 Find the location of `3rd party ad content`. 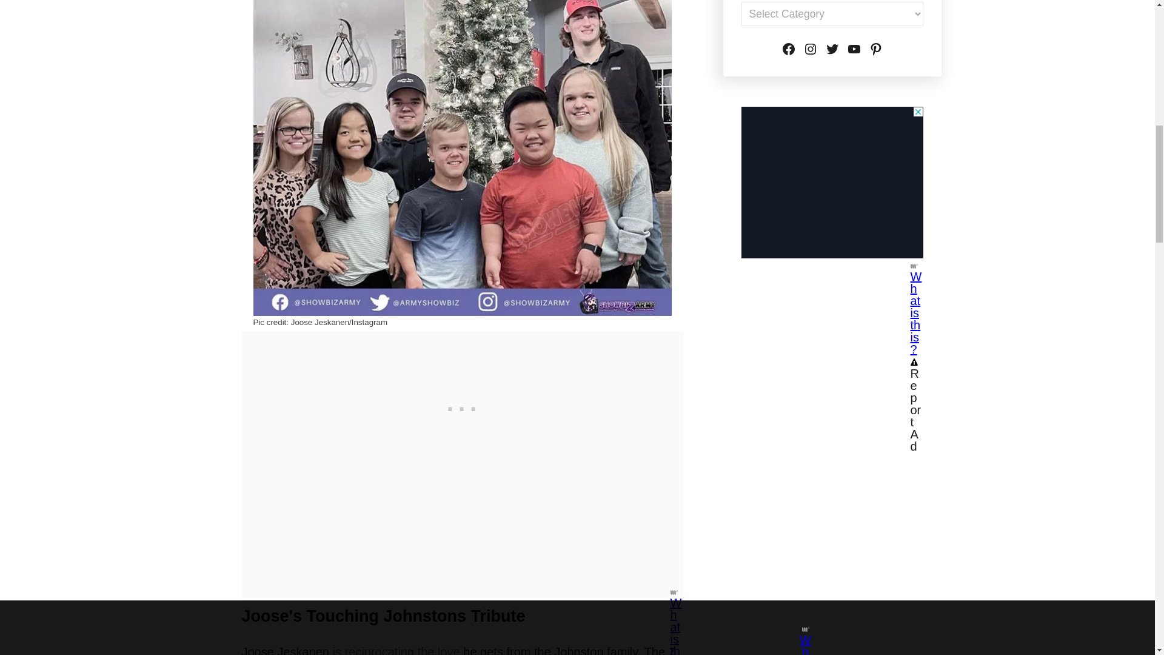

3rd party ad content is located at coordinates (832, 182).